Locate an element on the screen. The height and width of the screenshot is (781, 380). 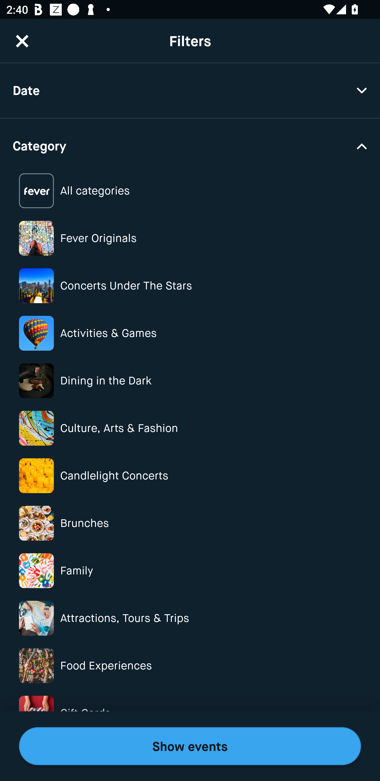
CloseButton is located at coordinates (22, 41).